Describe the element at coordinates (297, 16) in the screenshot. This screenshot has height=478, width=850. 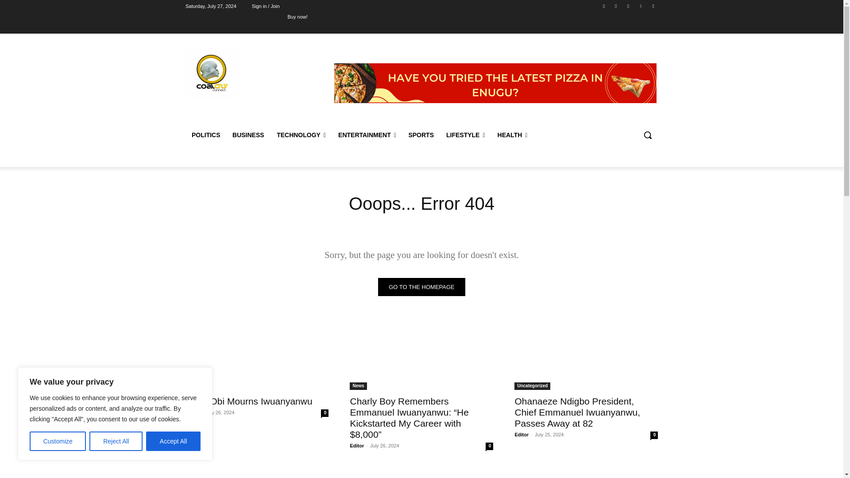
I see `Buy now!` at that location.